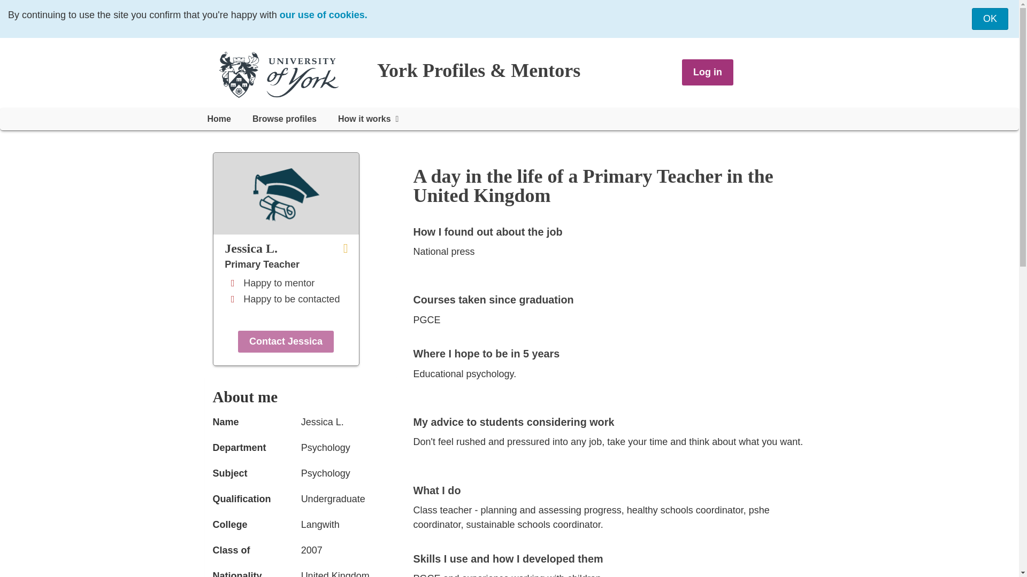 Image resolution: width=1027 pixels, height=577 pixels. I want to click on OK, so click(990, 19).